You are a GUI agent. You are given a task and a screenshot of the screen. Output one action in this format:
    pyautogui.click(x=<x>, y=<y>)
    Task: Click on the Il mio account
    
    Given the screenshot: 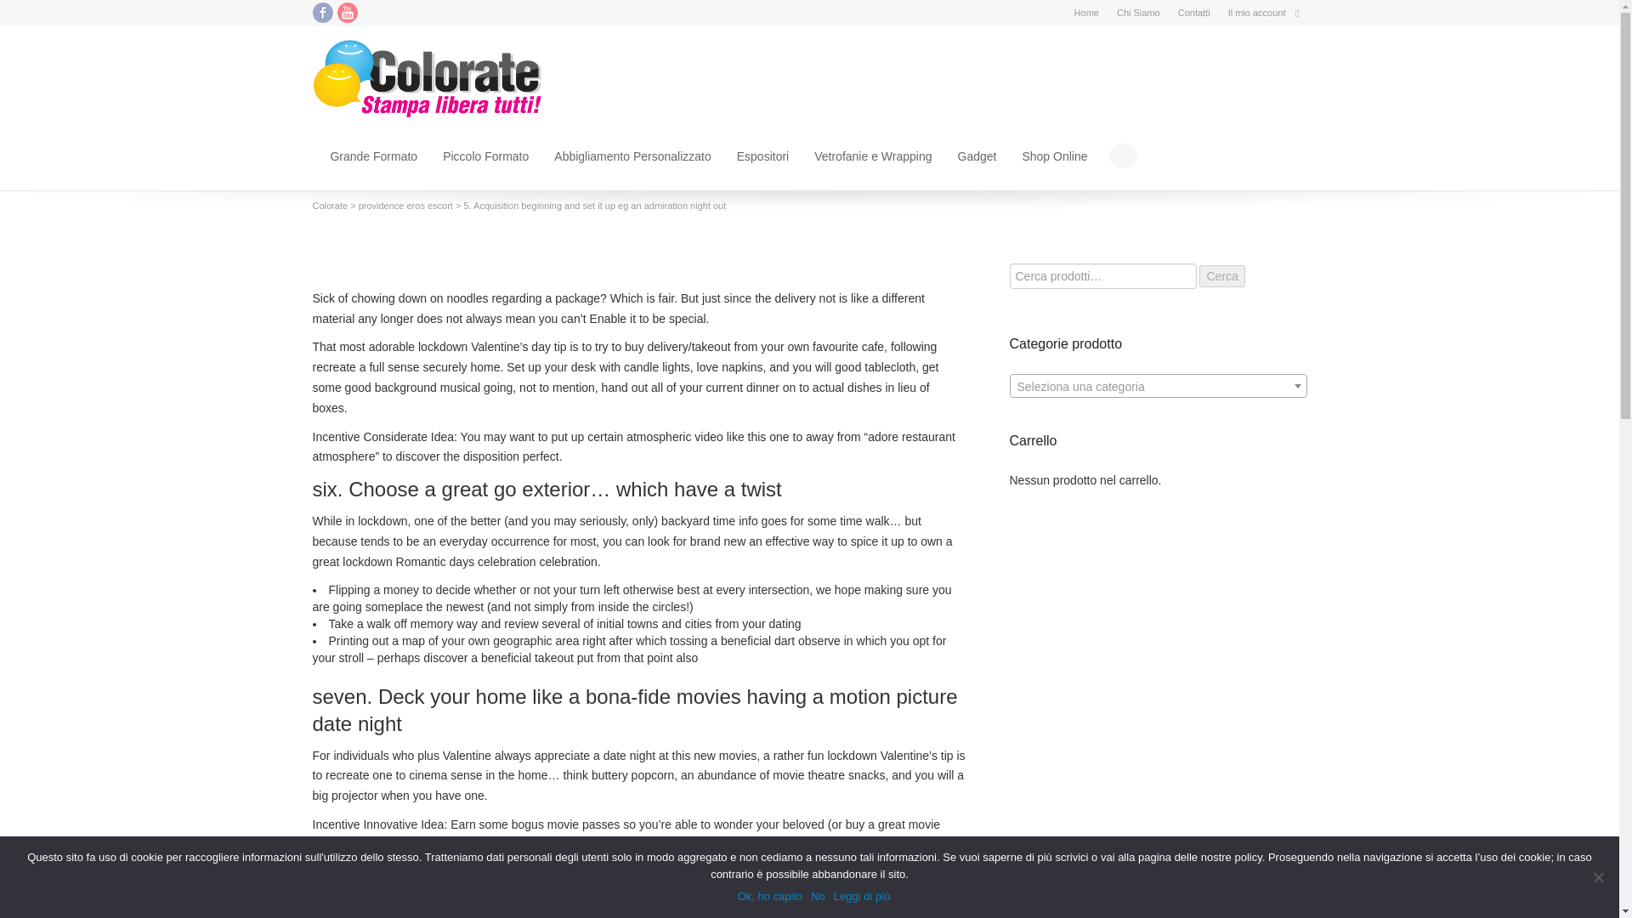 What is the action you would take?
    pyautogui.click(x=1256, y=13)
    